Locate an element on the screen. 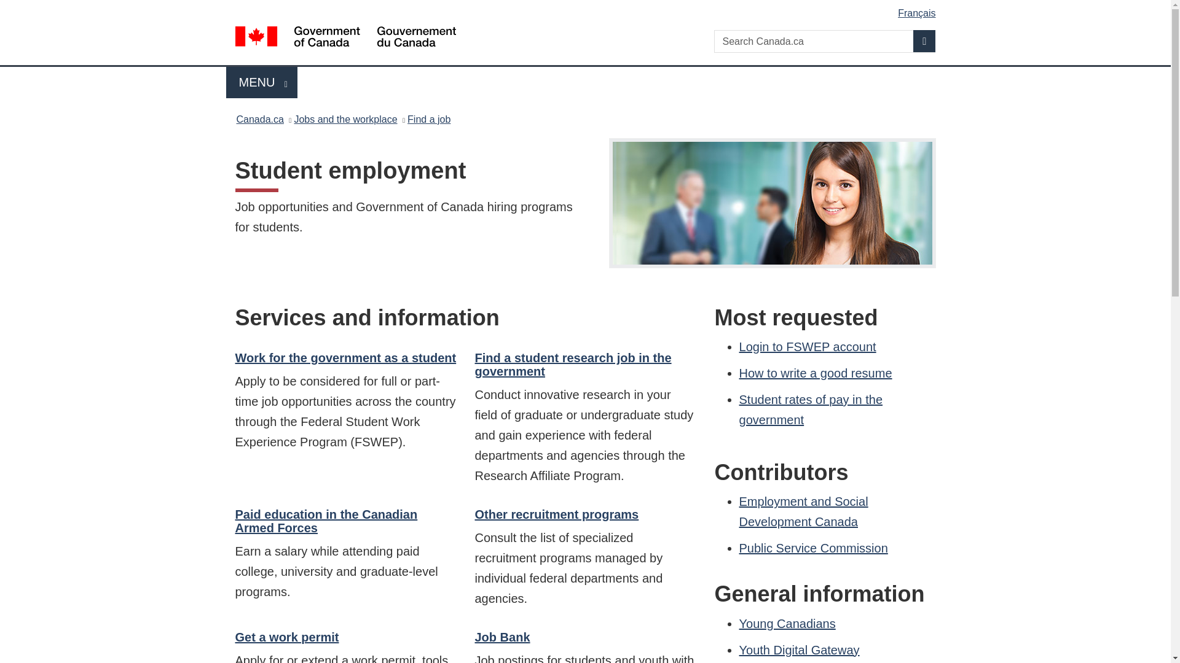  Skip to main content is located at coordinates (804, 511).